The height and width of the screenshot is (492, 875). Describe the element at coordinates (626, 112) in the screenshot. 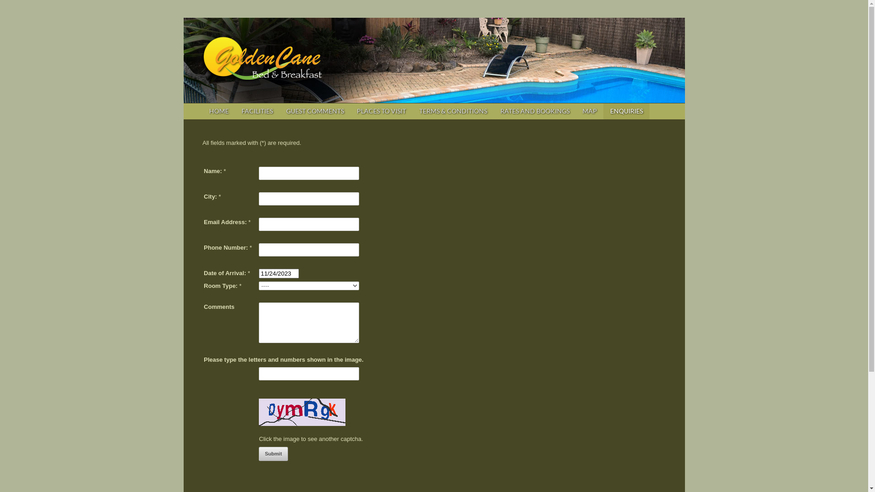

I see `ENQUIRIES` at that location.